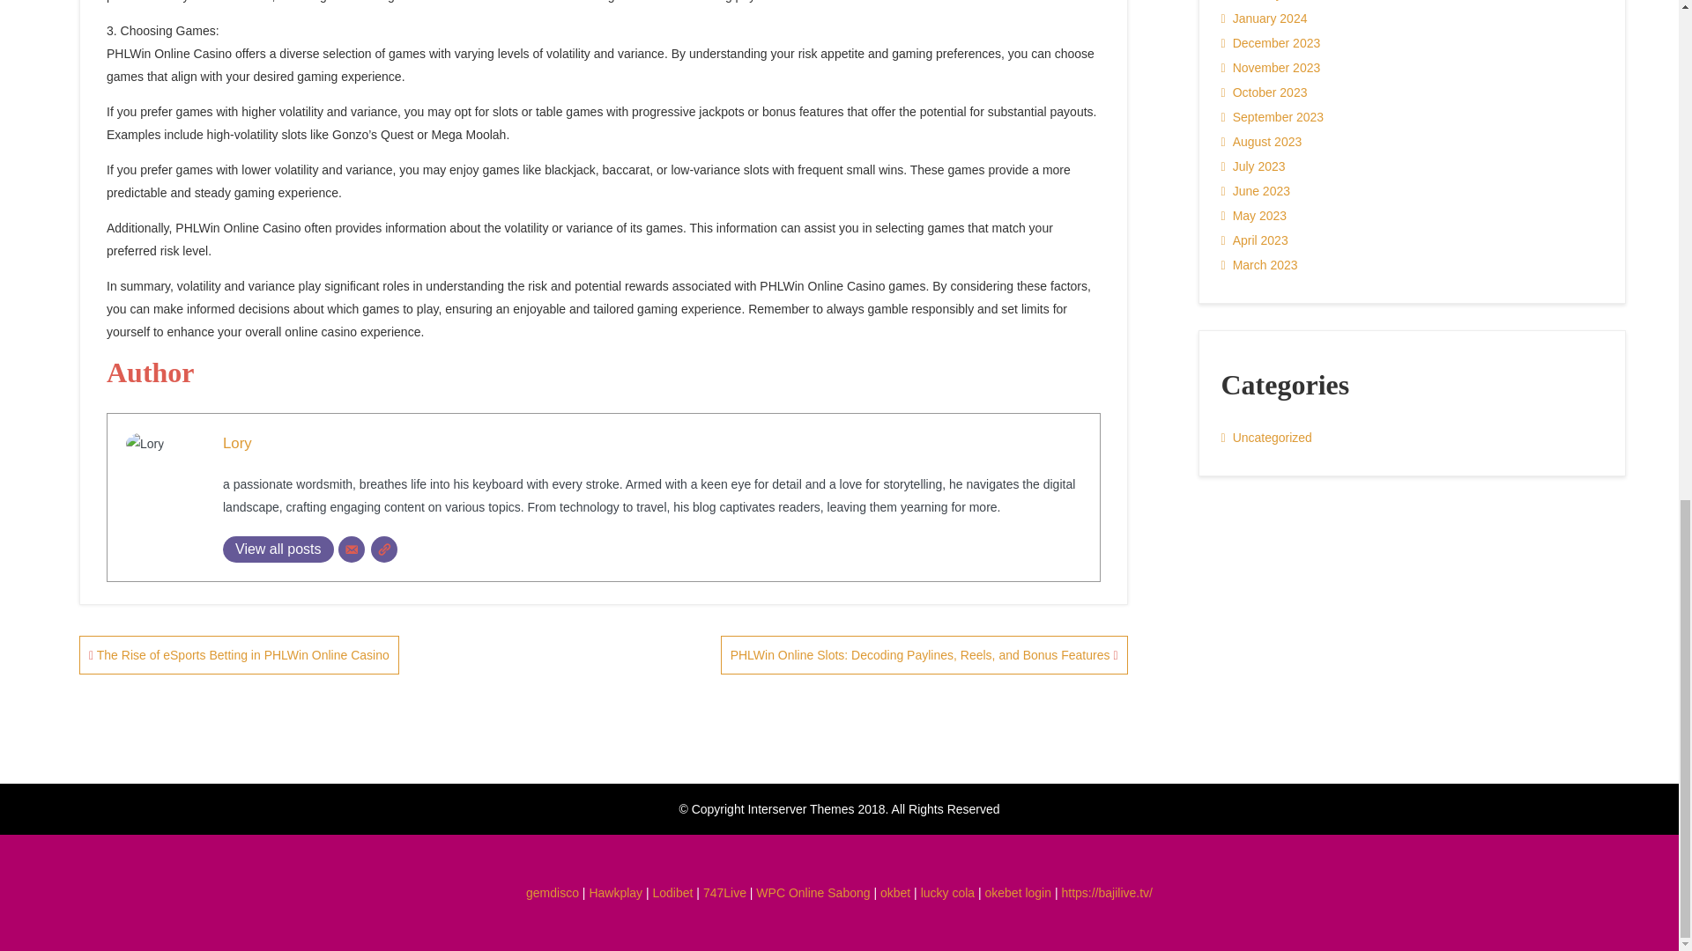 This screenshot has width=1692, height=951. Describe the element at coordinates (1265, 92) in the screenshot. I see `October 2023` at that location.